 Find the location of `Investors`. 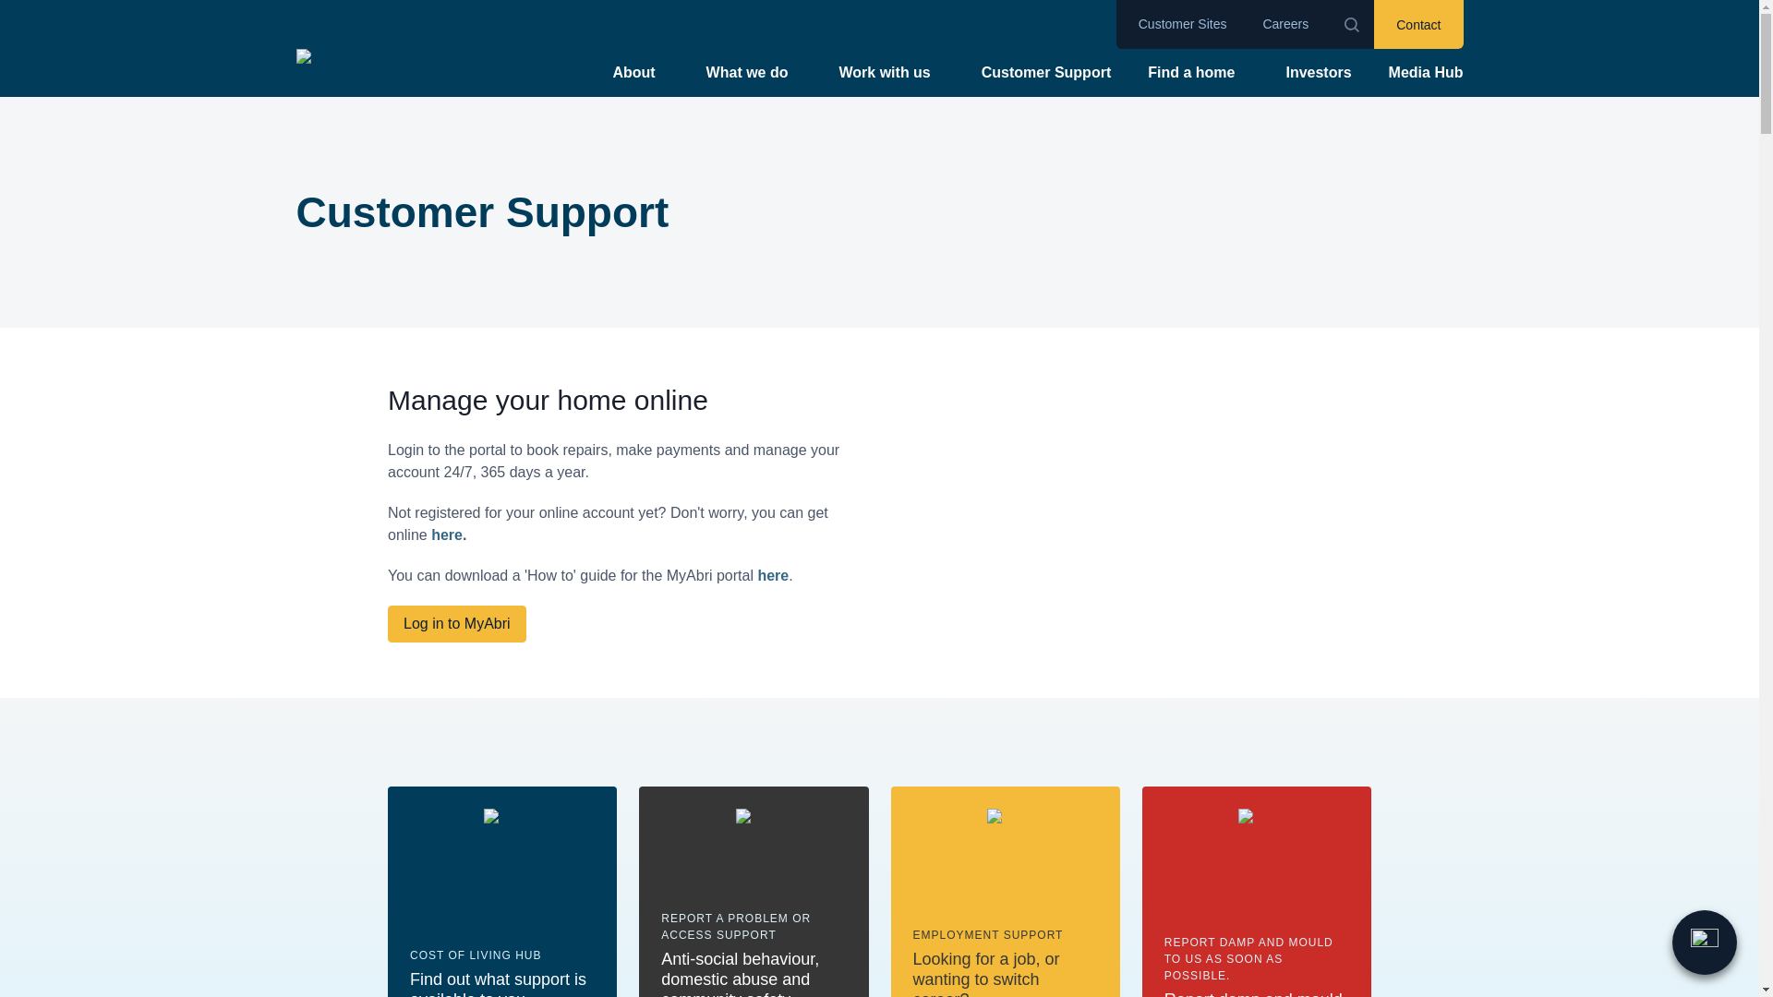

Investors is located at coordinates (502, 892).